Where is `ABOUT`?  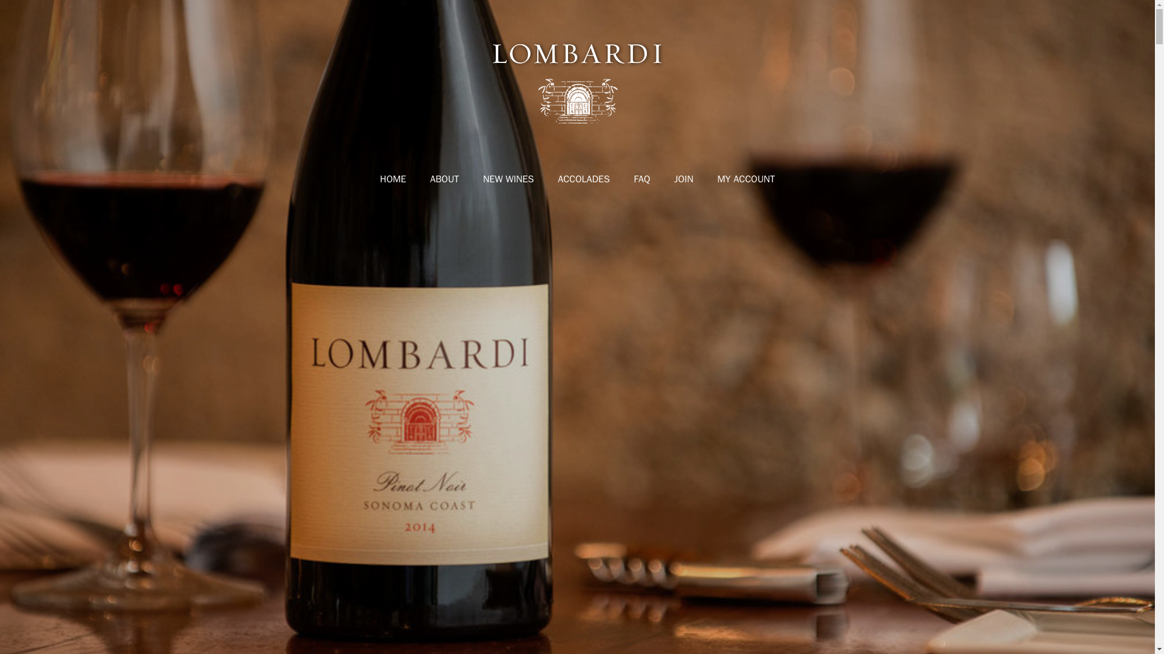
ABOUT is located at coordinates (444, 179).